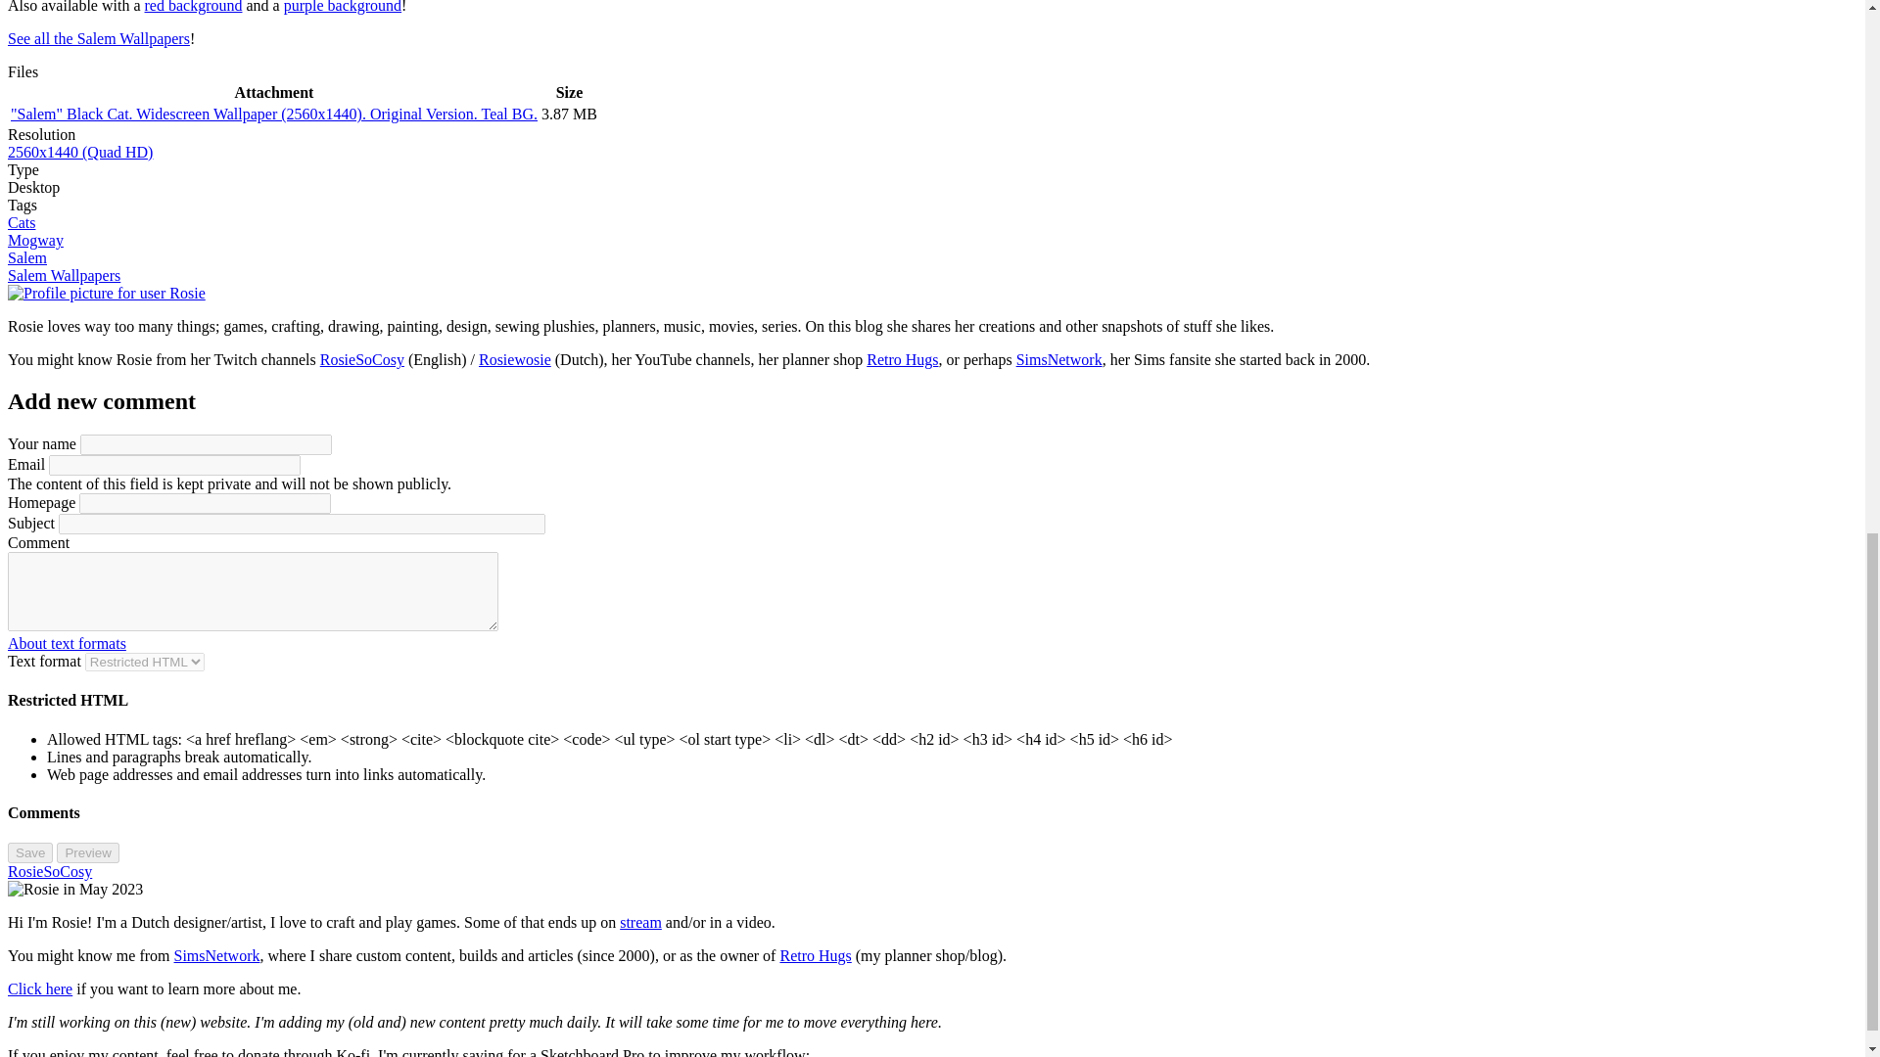  I want to click on wallpaper-salem-original-wide-teal.zip, so click(274, 114).